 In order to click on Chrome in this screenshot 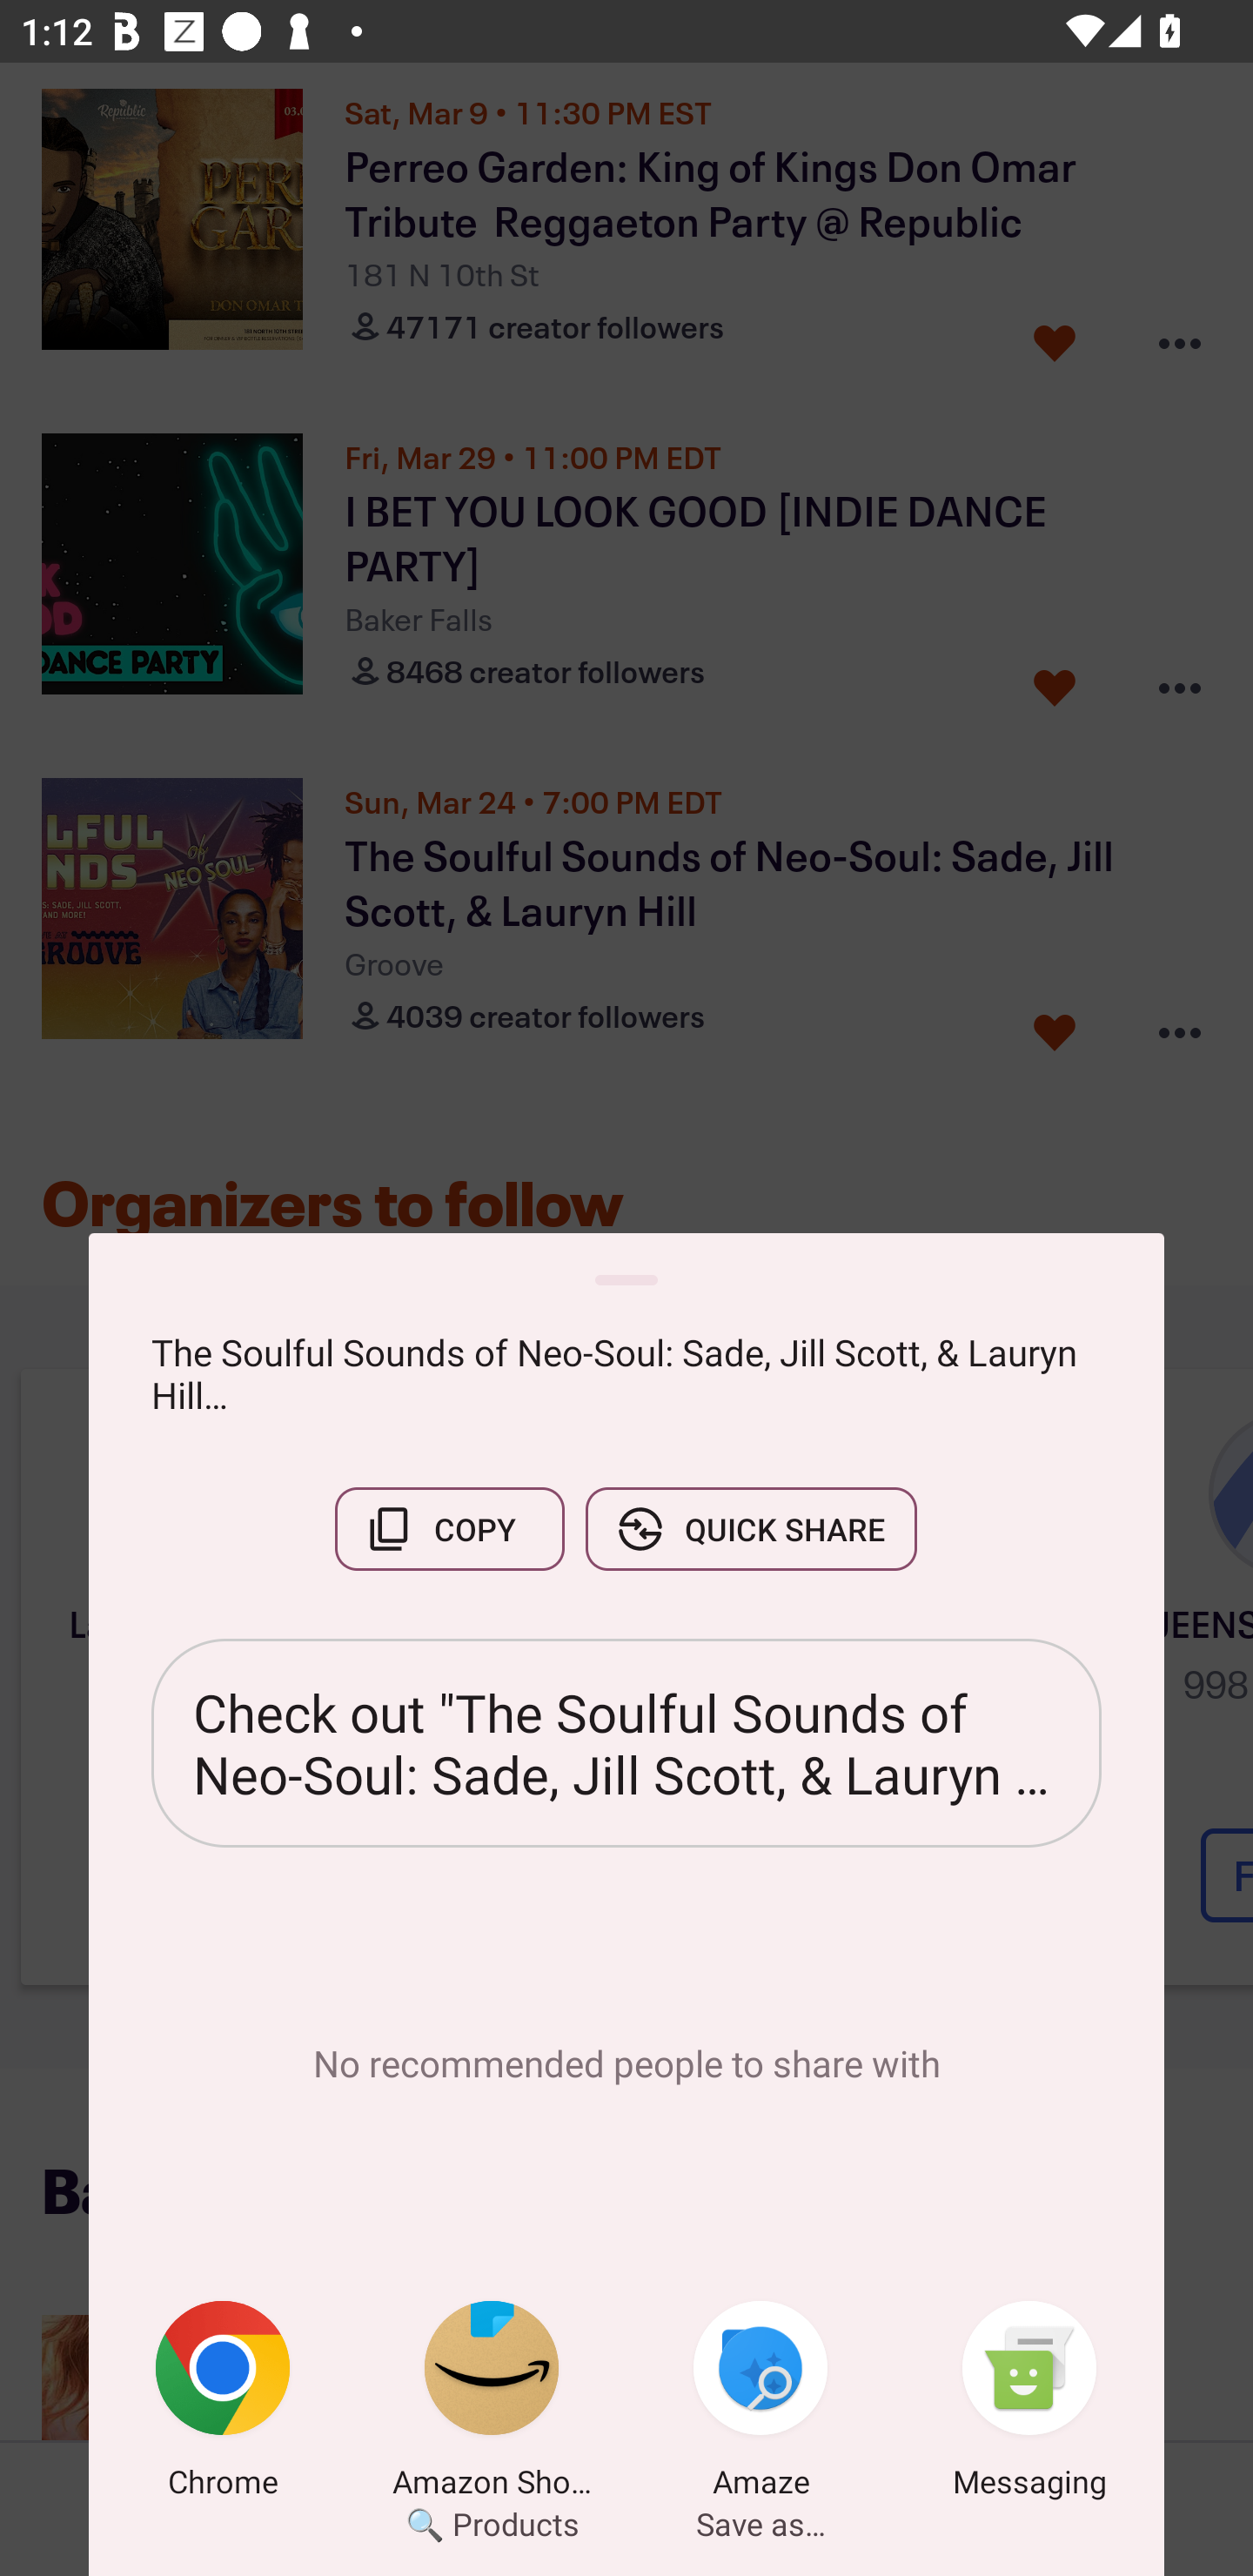, I will do `click(223, 2405)`.